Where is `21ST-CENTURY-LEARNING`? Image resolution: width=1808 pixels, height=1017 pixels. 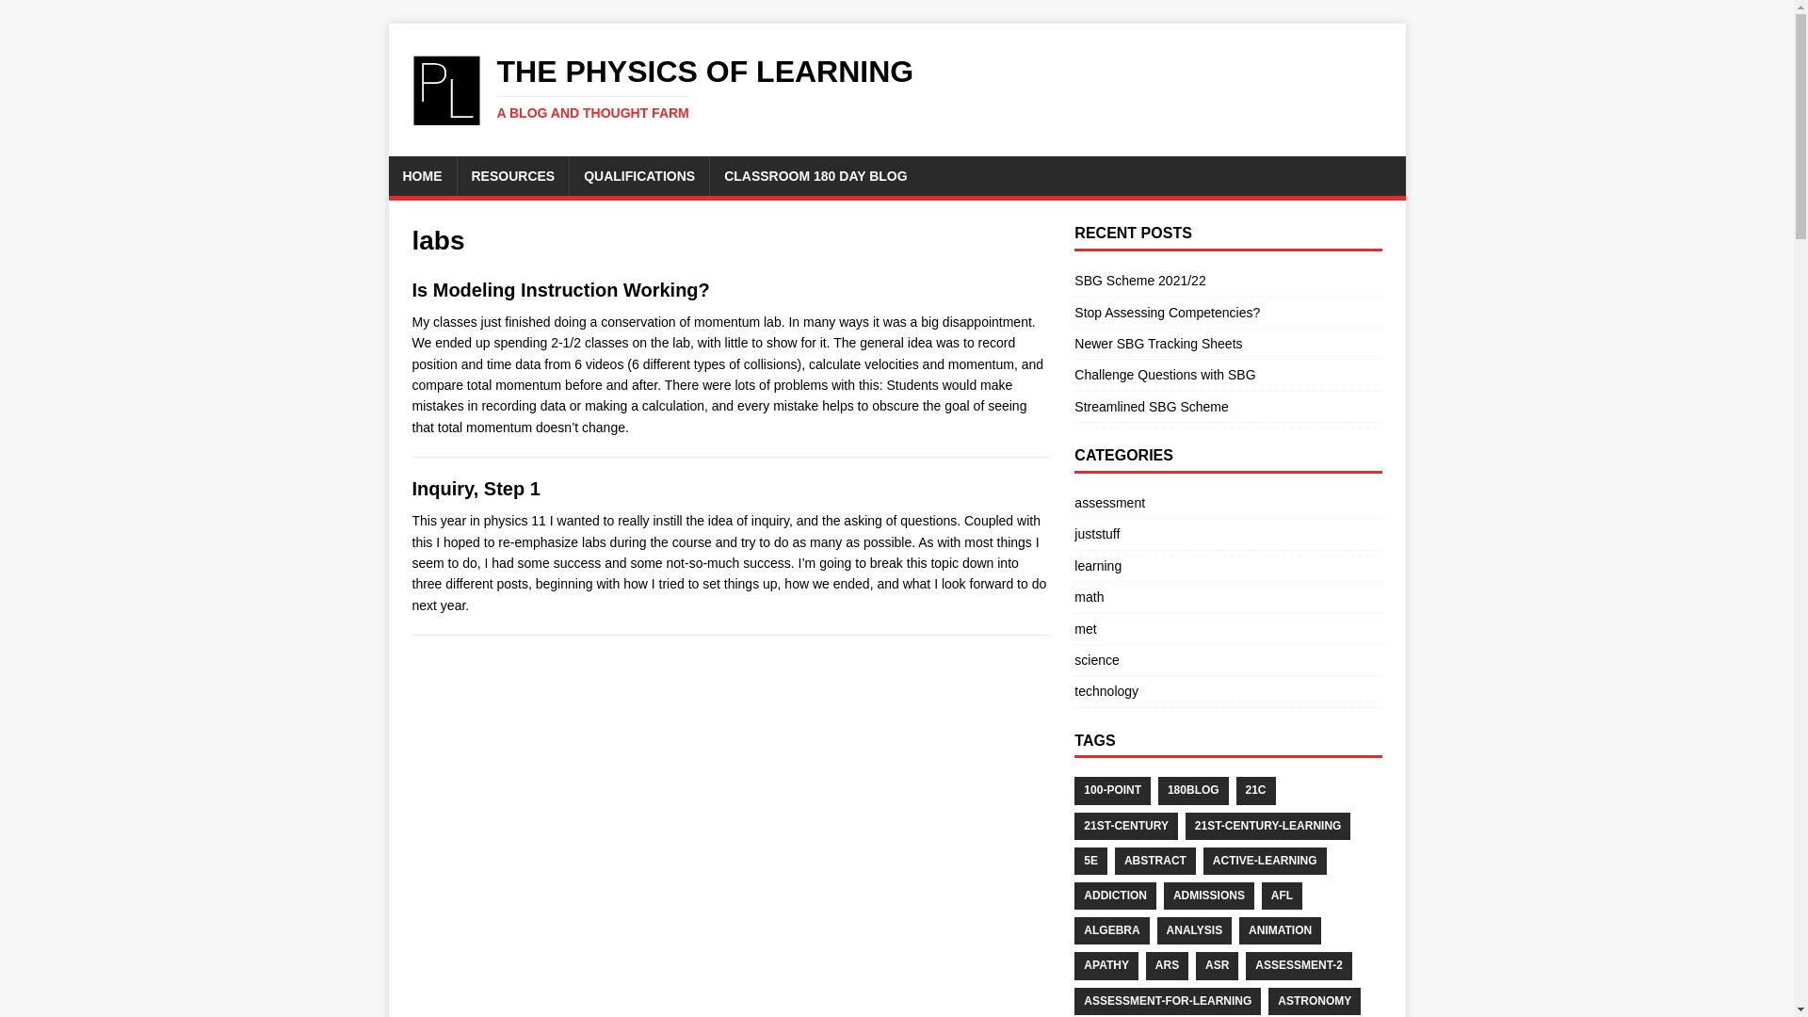
21ST-CENTURY-LEARNING is located at coordinates (1267, 826).